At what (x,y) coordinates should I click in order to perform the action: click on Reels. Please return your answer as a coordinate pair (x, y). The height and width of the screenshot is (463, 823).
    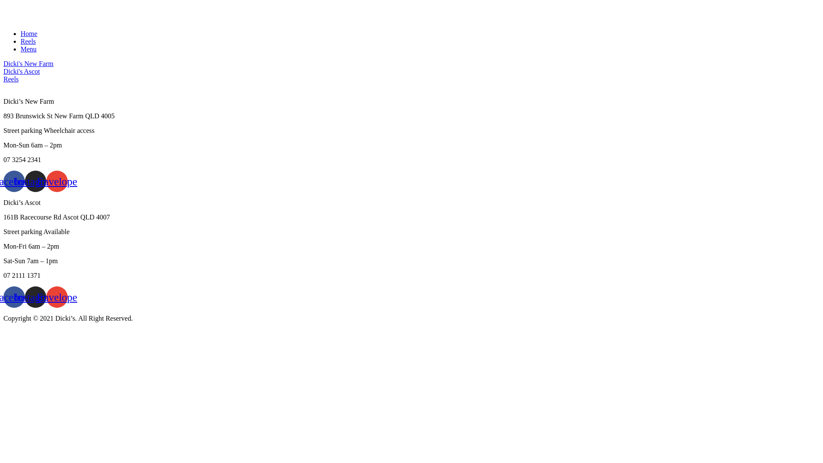
    Looking at the image, I should click on (11, 79).